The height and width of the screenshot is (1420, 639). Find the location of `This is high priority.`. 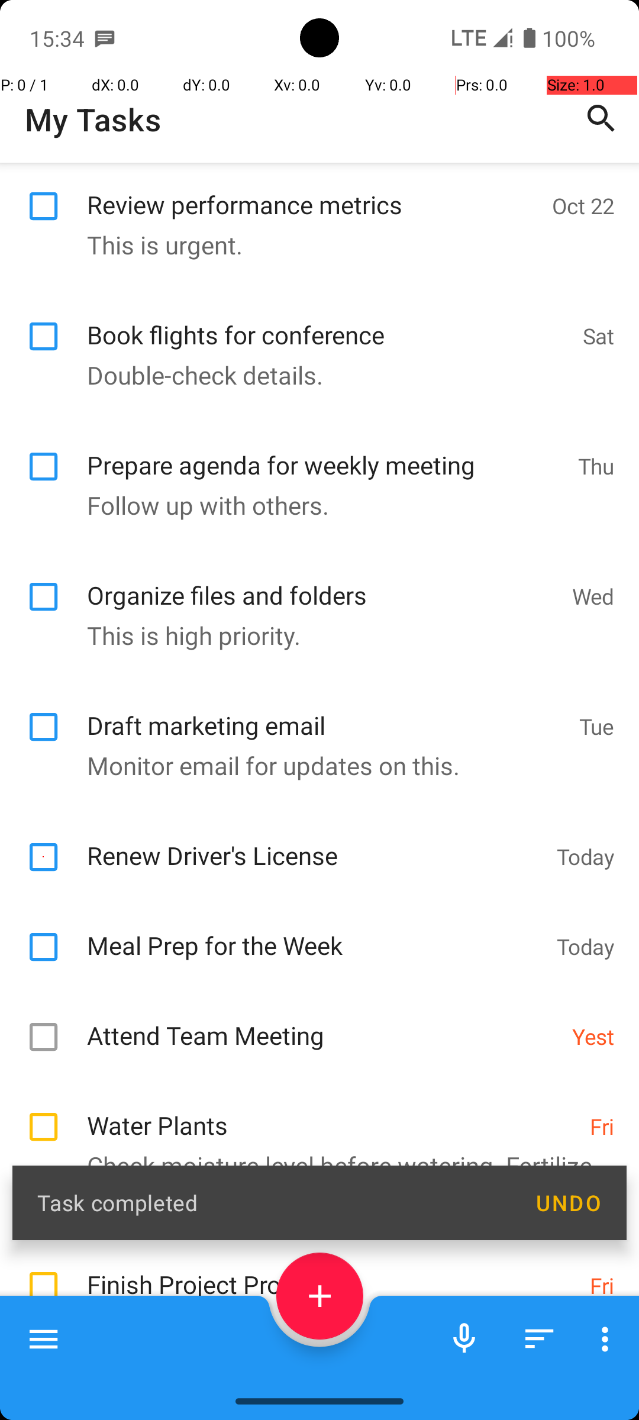

This is high priority. is located at coordinates (314, 635).